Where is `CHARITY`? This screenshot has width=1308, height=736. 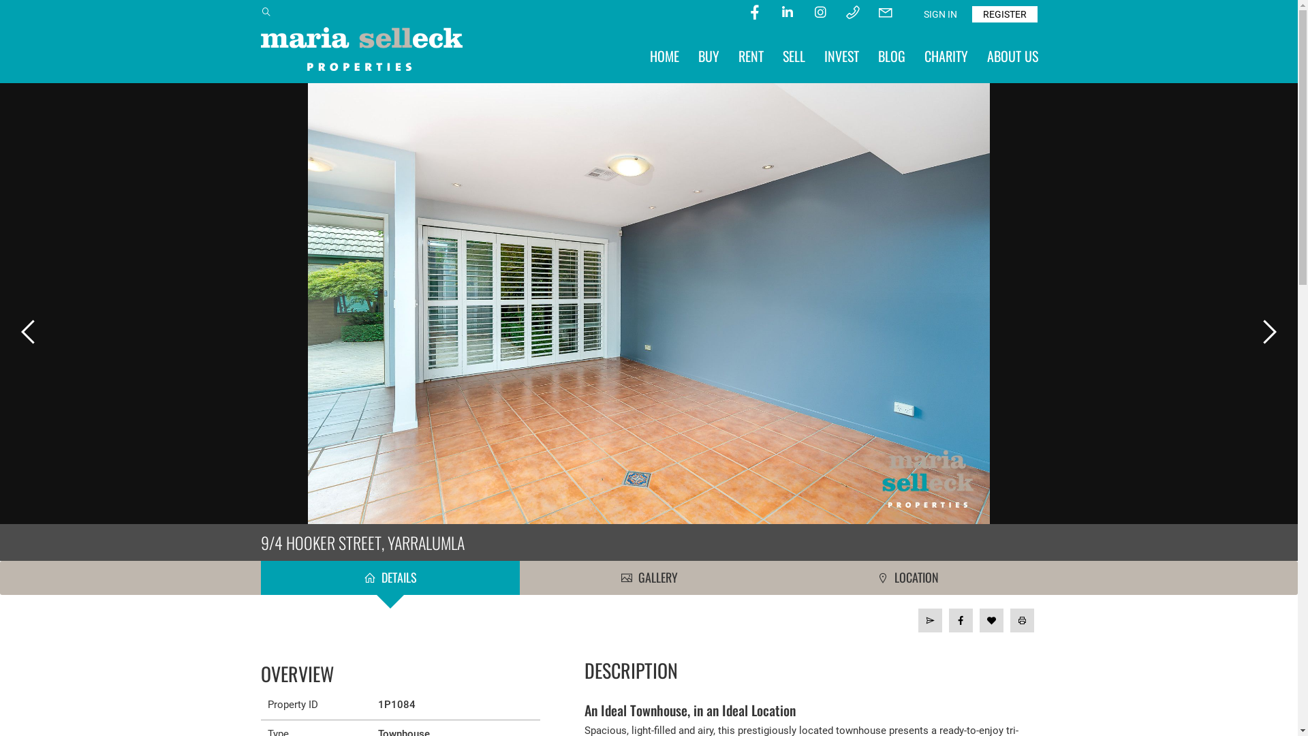
CHARITY is located at coordinates (946, 56).